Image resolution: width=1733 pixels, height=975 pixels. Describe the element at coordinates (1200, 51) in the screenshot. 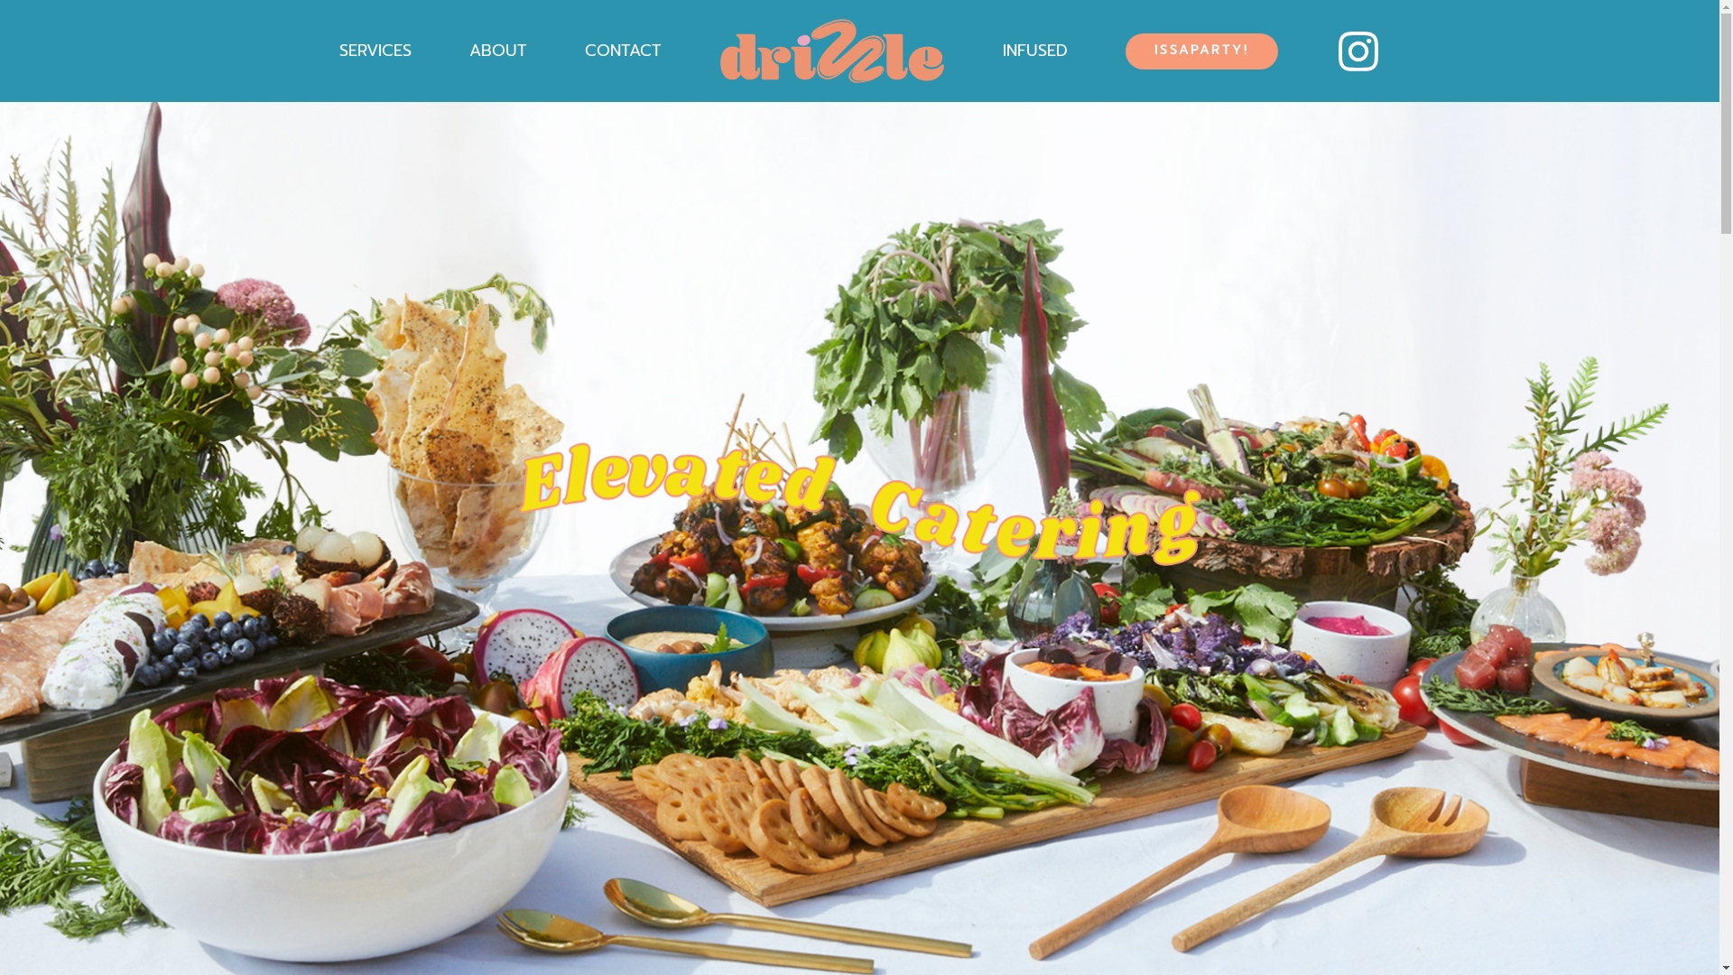

I see `ISSAPARTY!` at that location.